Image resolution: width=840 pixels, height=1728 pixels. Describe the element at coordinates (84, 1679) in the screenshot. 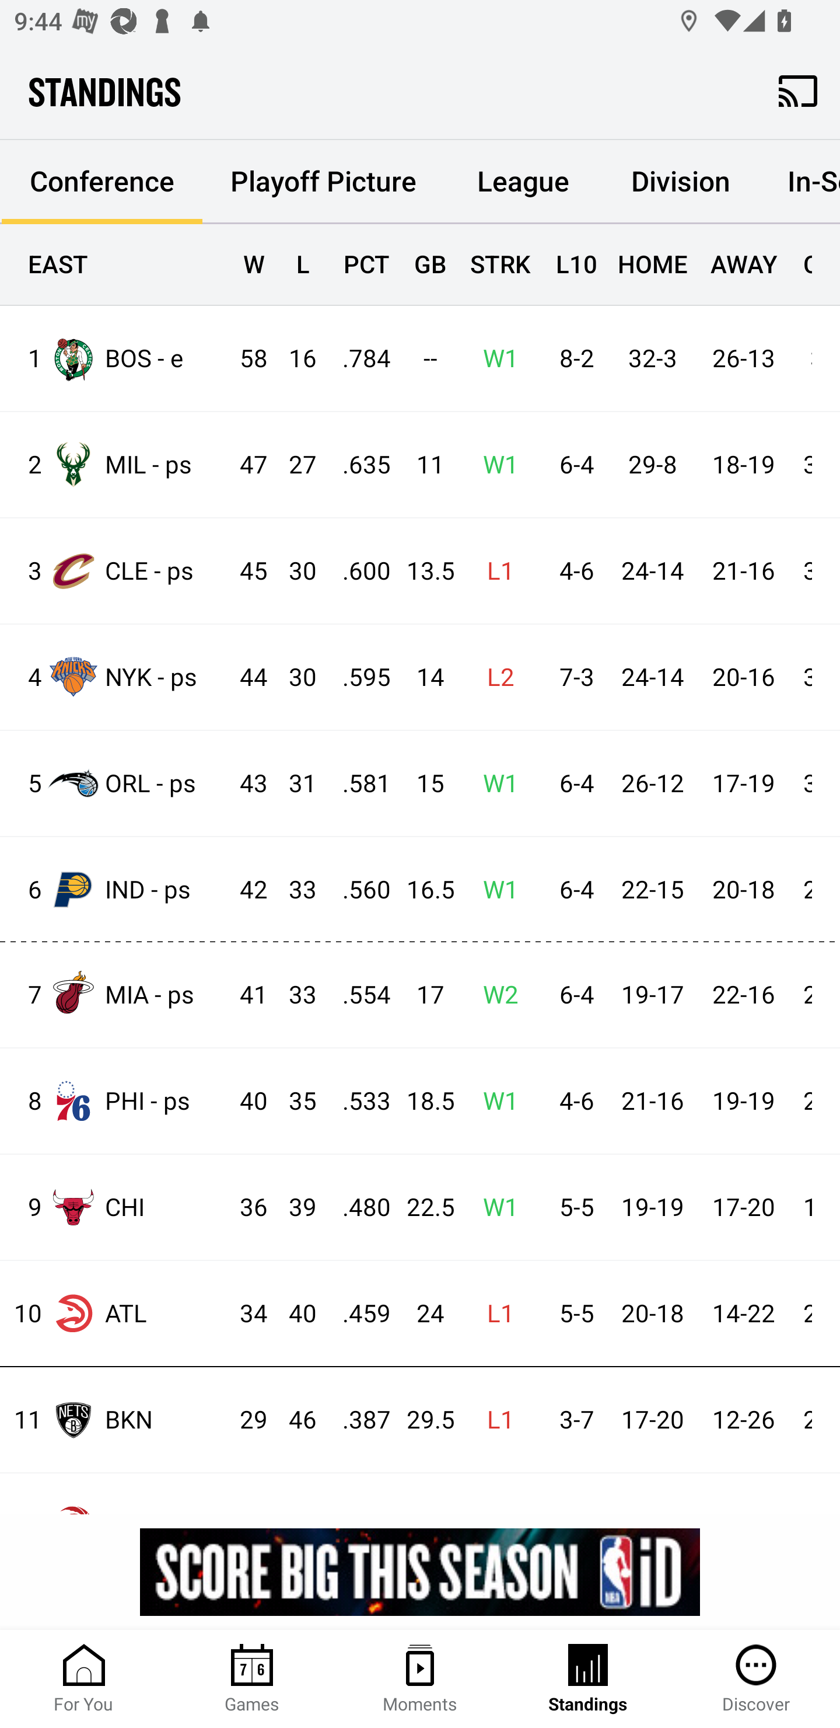

I see `For You` at that location.